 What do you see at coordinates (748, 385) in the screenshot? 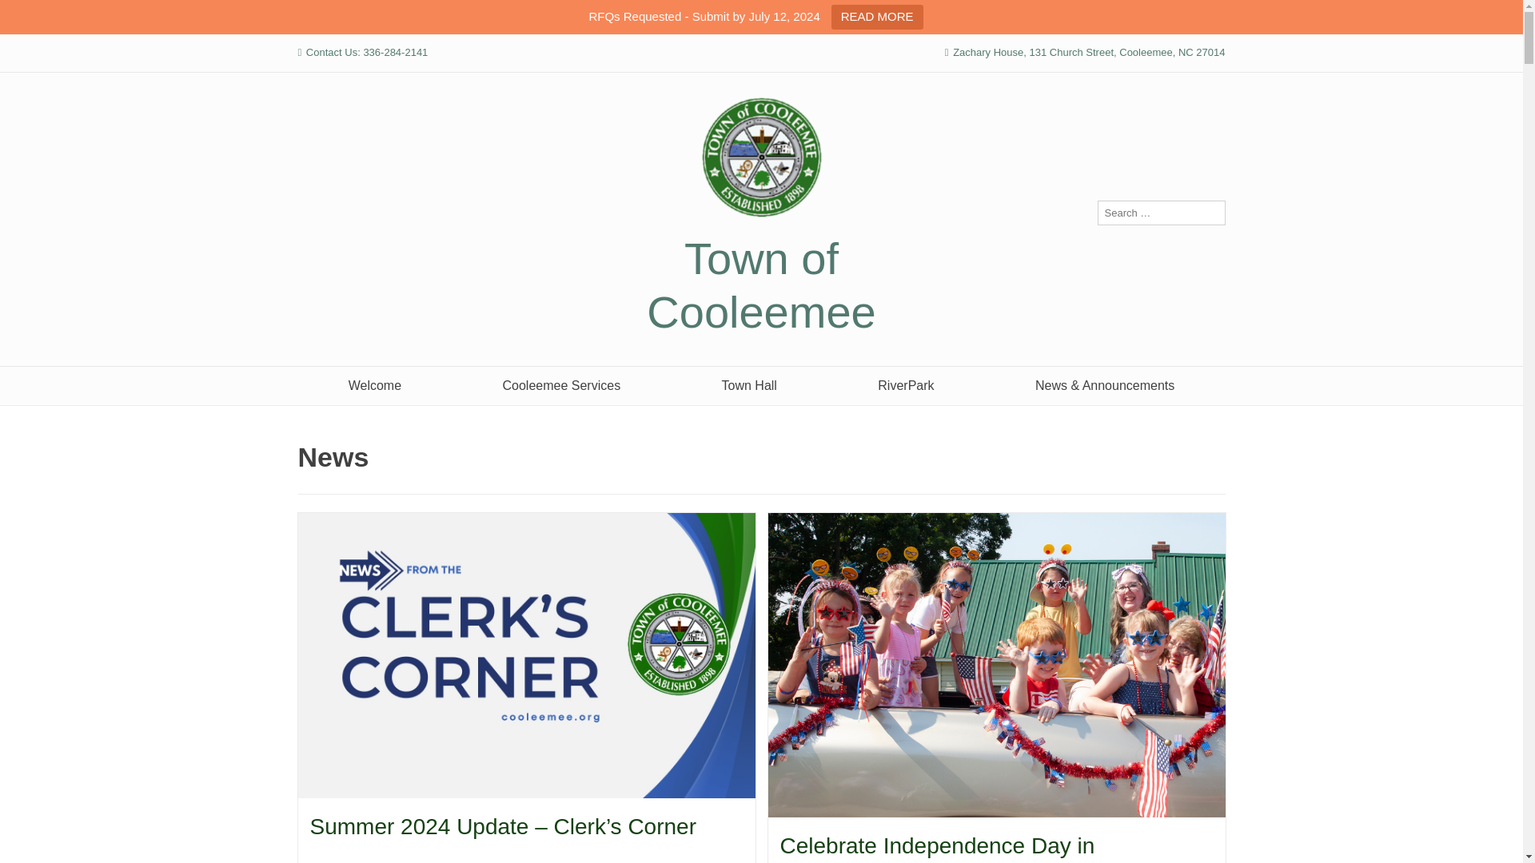
I see `Town Hall` at bounding box center [748, 385].